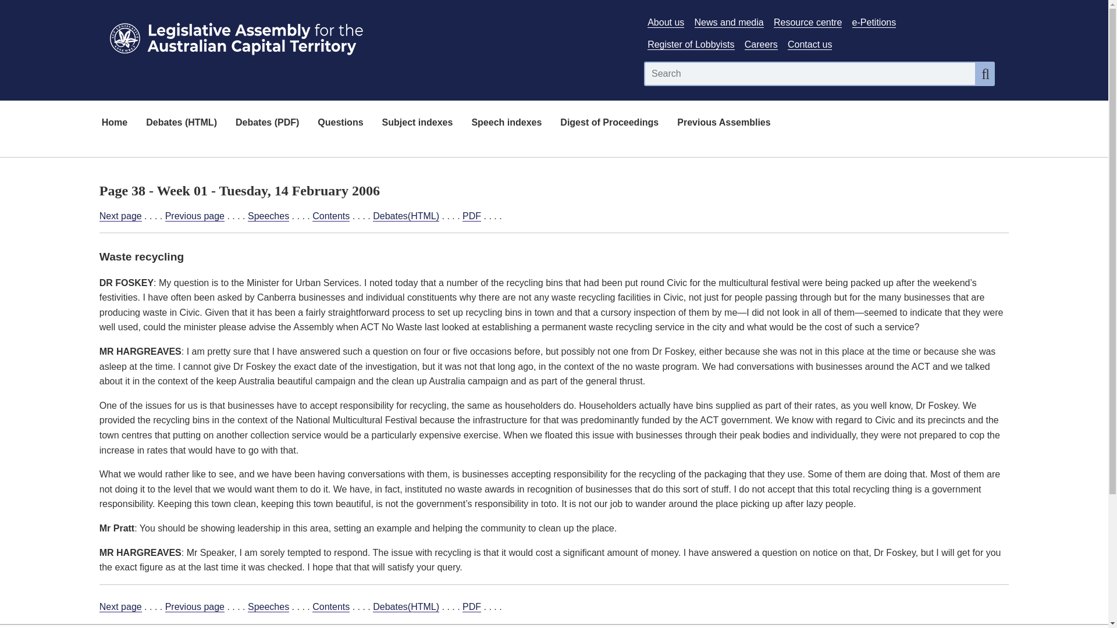  I want to click on Next page, so click(120, 607).